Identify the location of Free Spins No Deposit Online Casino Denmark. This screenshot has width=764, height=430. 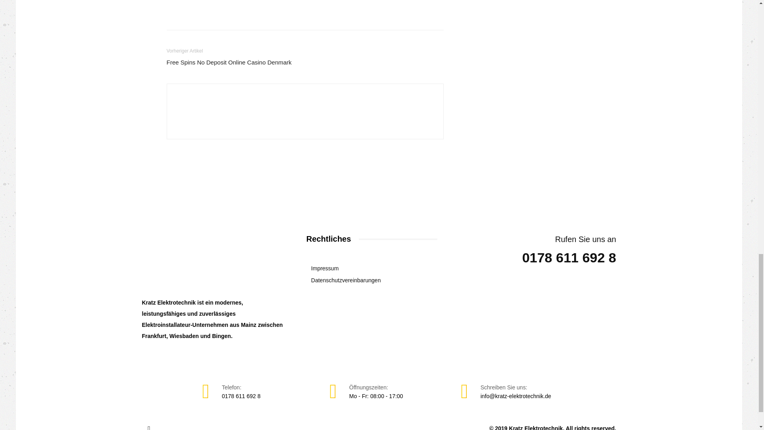
(228, 62).